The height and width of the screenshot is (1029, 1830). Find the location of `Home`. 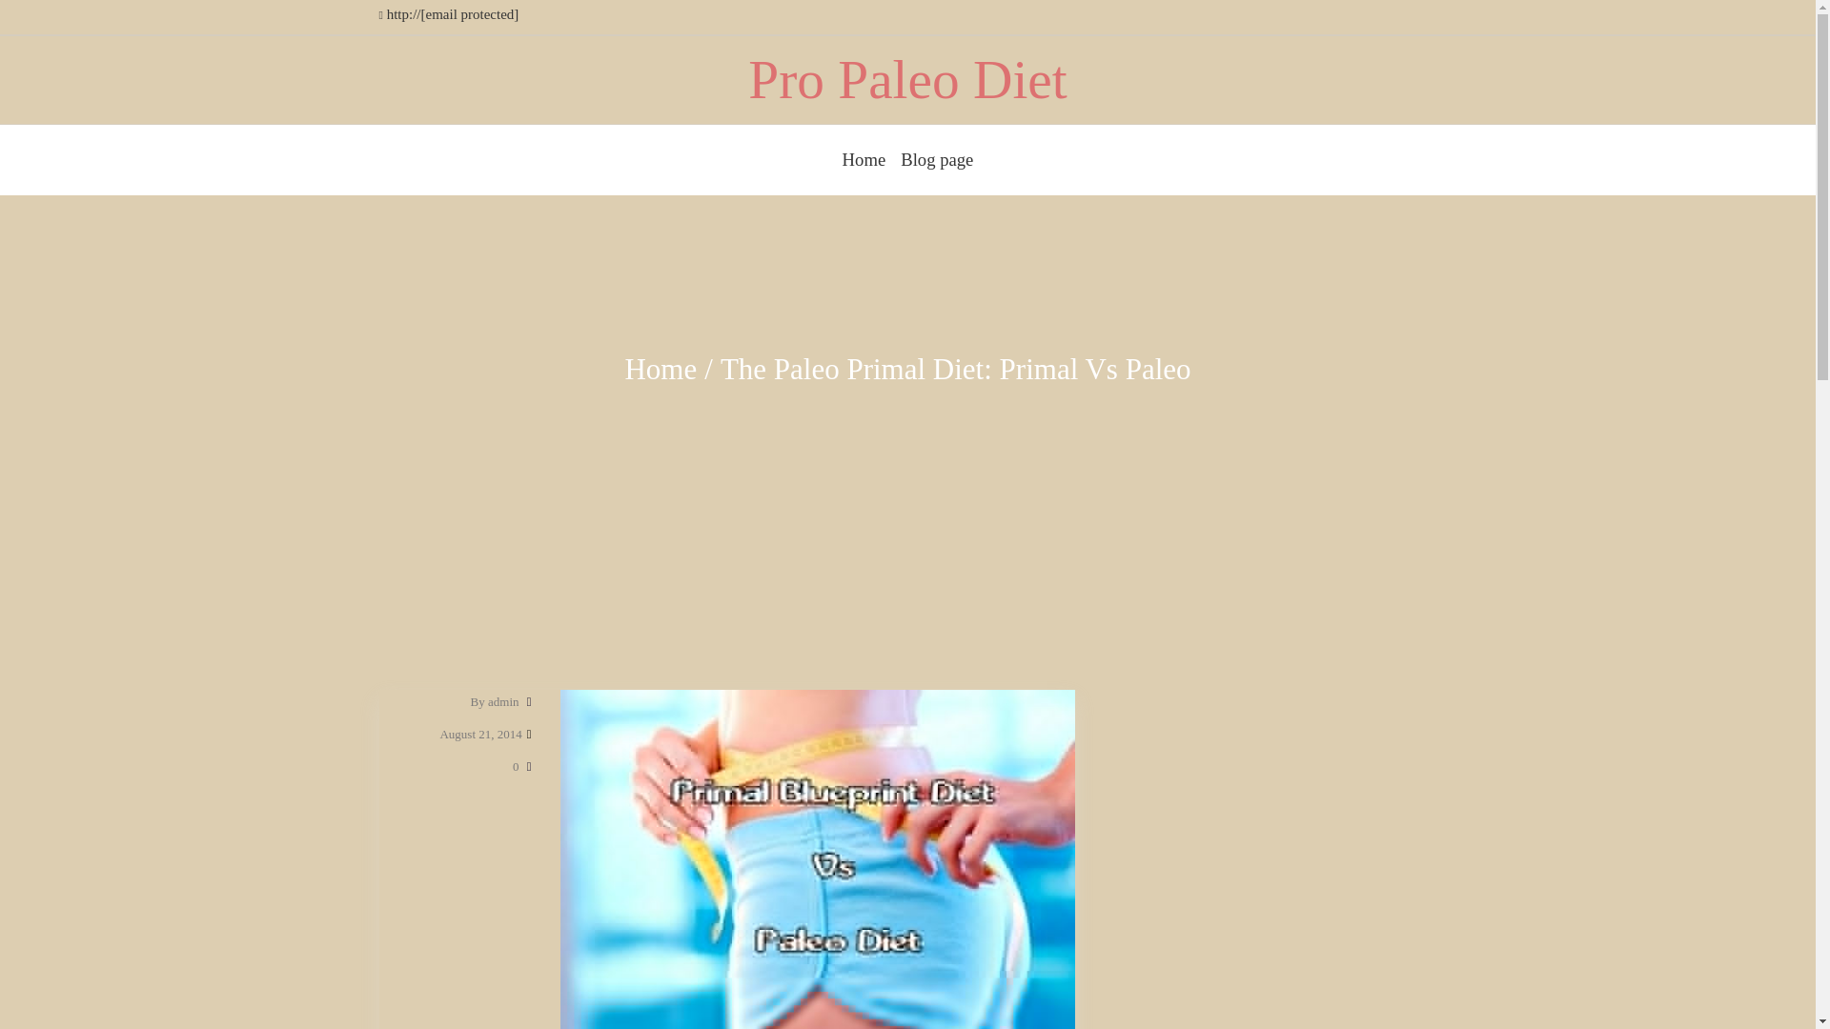

Home is located at coordinates (864, 160).